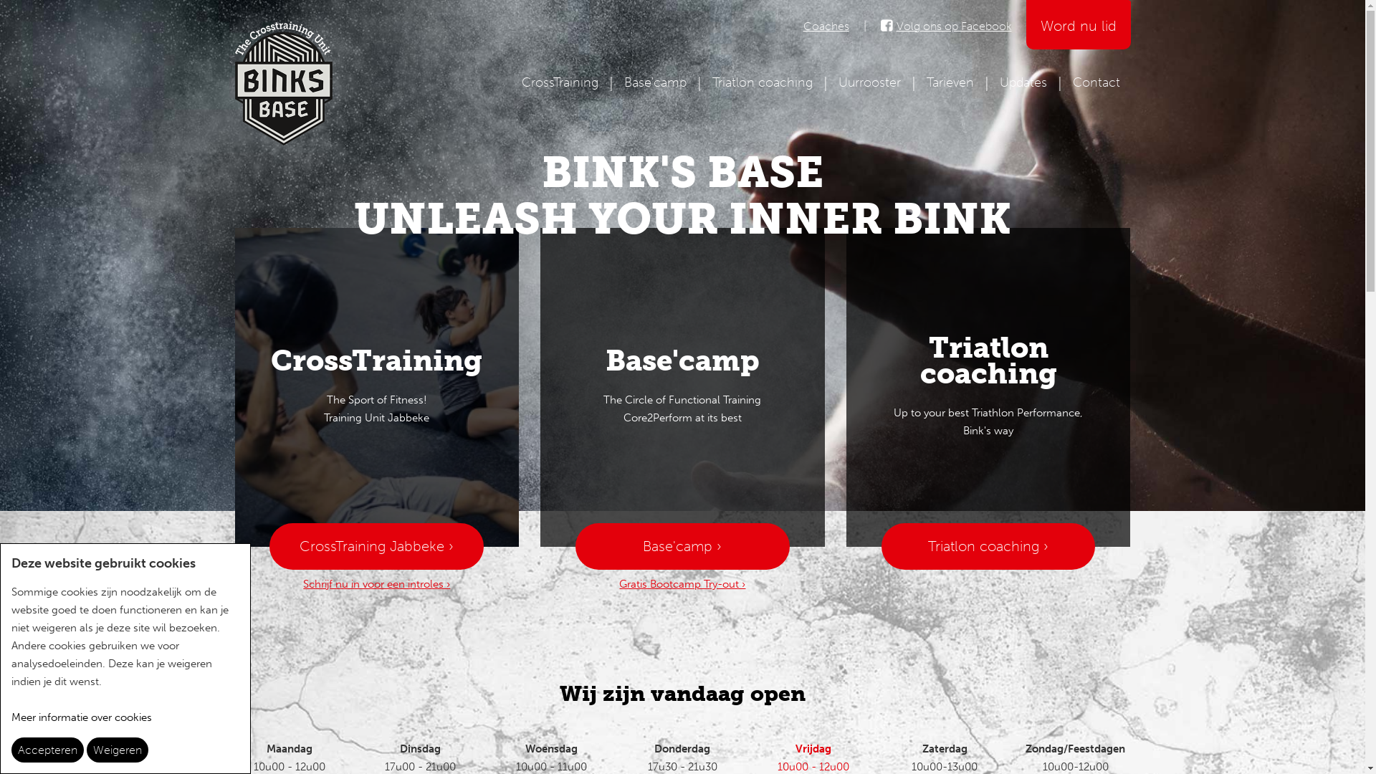  What do you see at coordinates (826, 21) in the screenshot?
I see `Coaches` at bounding box center [826, 21].